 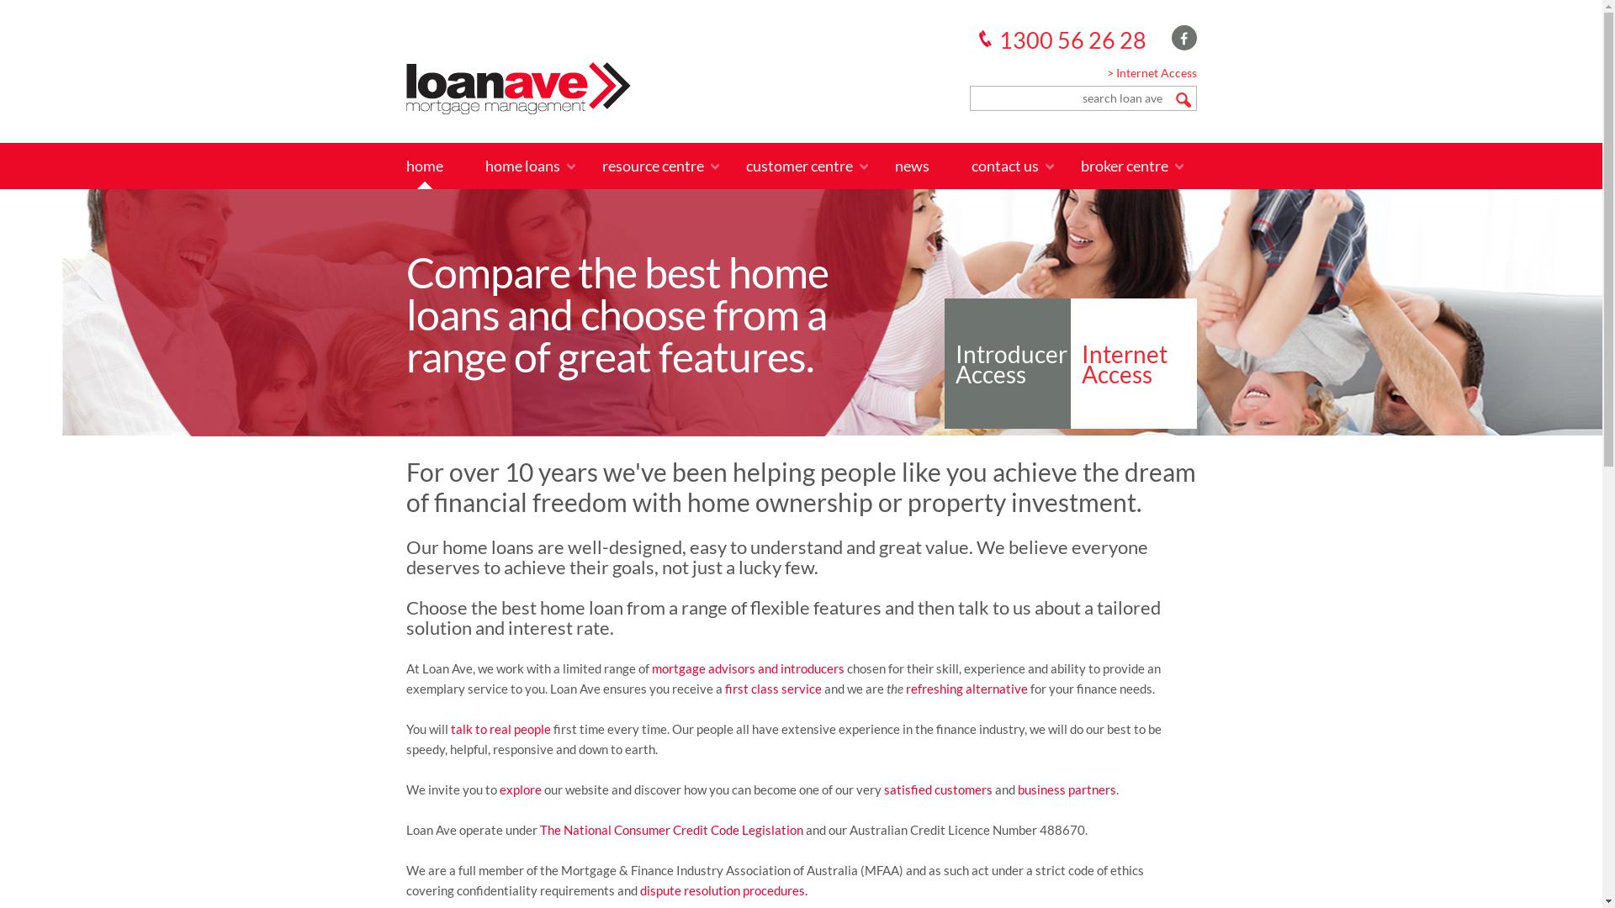 I want to click on satisfied customers, so click(x=937, y=789).